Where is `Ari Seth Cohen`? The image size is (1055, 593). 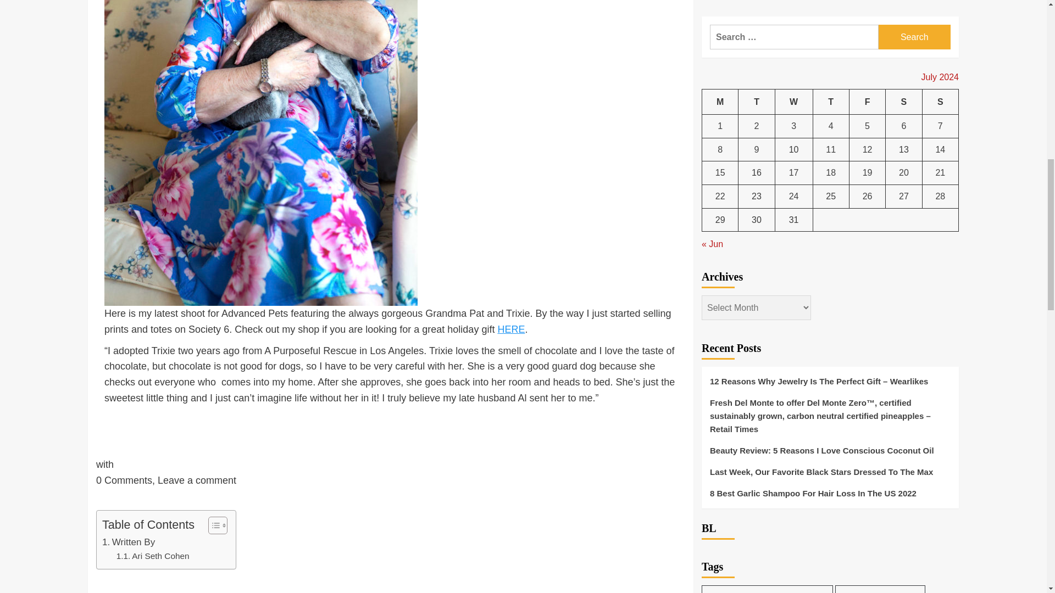 Ari Seth Cohen is located at coordinates (153, 557).